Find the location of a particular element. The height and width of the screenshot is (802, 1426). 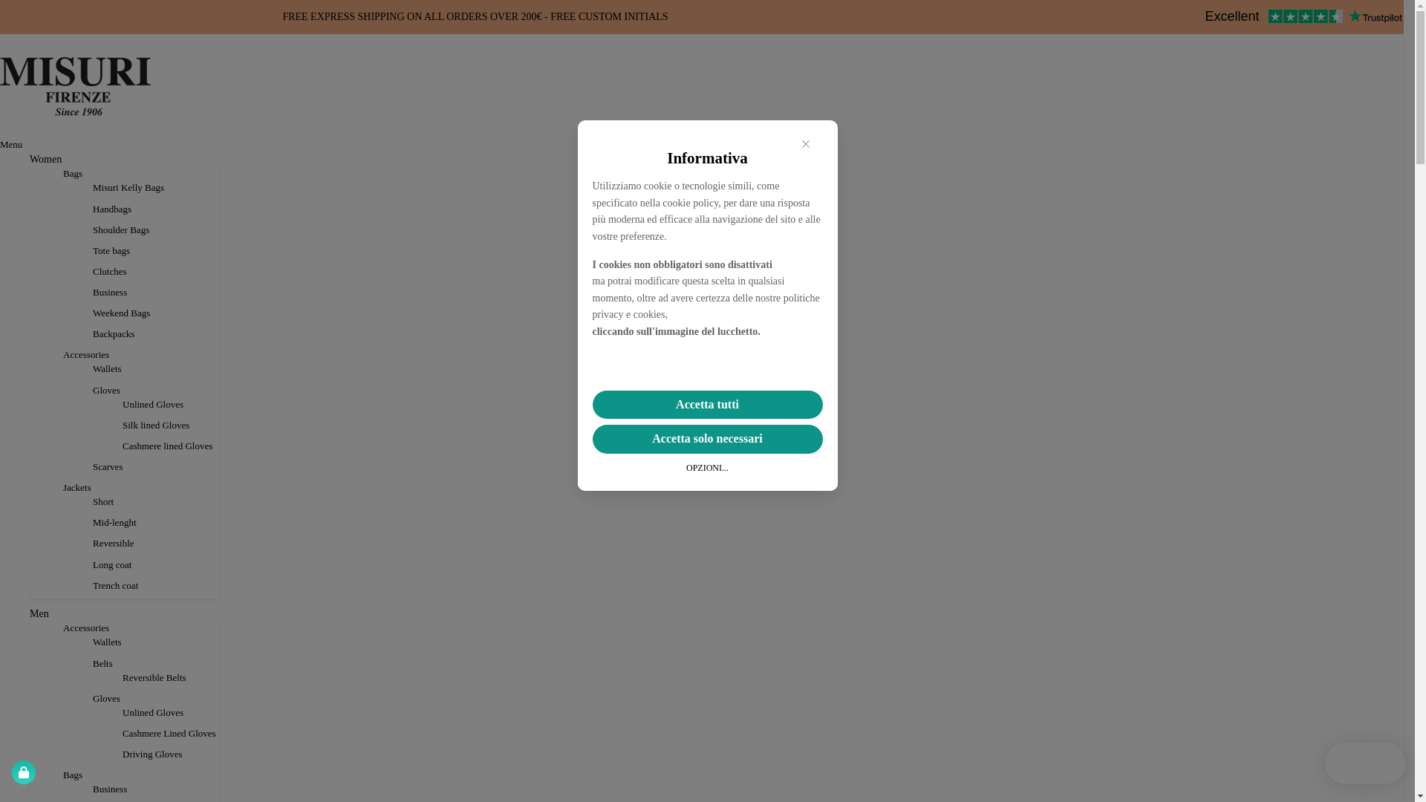

Weekend Bags is located at coordinates (121, 312).